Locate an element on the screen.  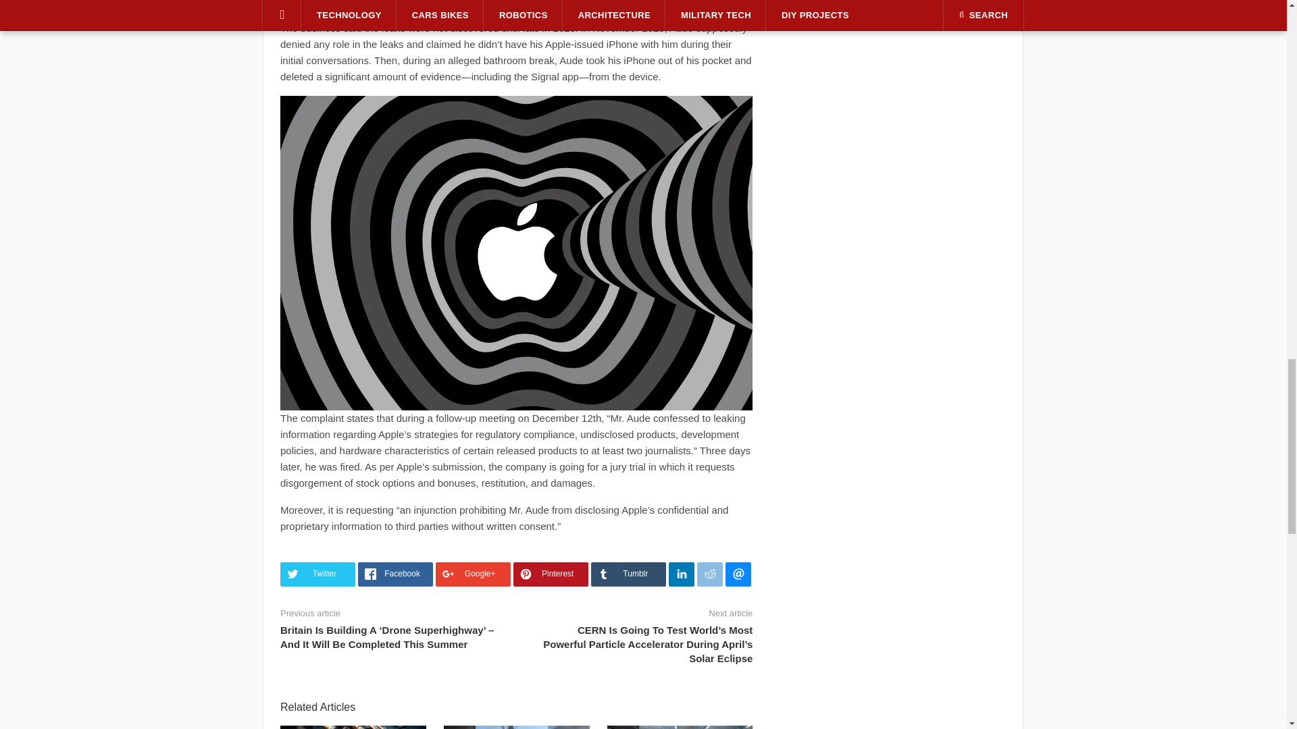
Twitter is located at coordinates (317, 574).